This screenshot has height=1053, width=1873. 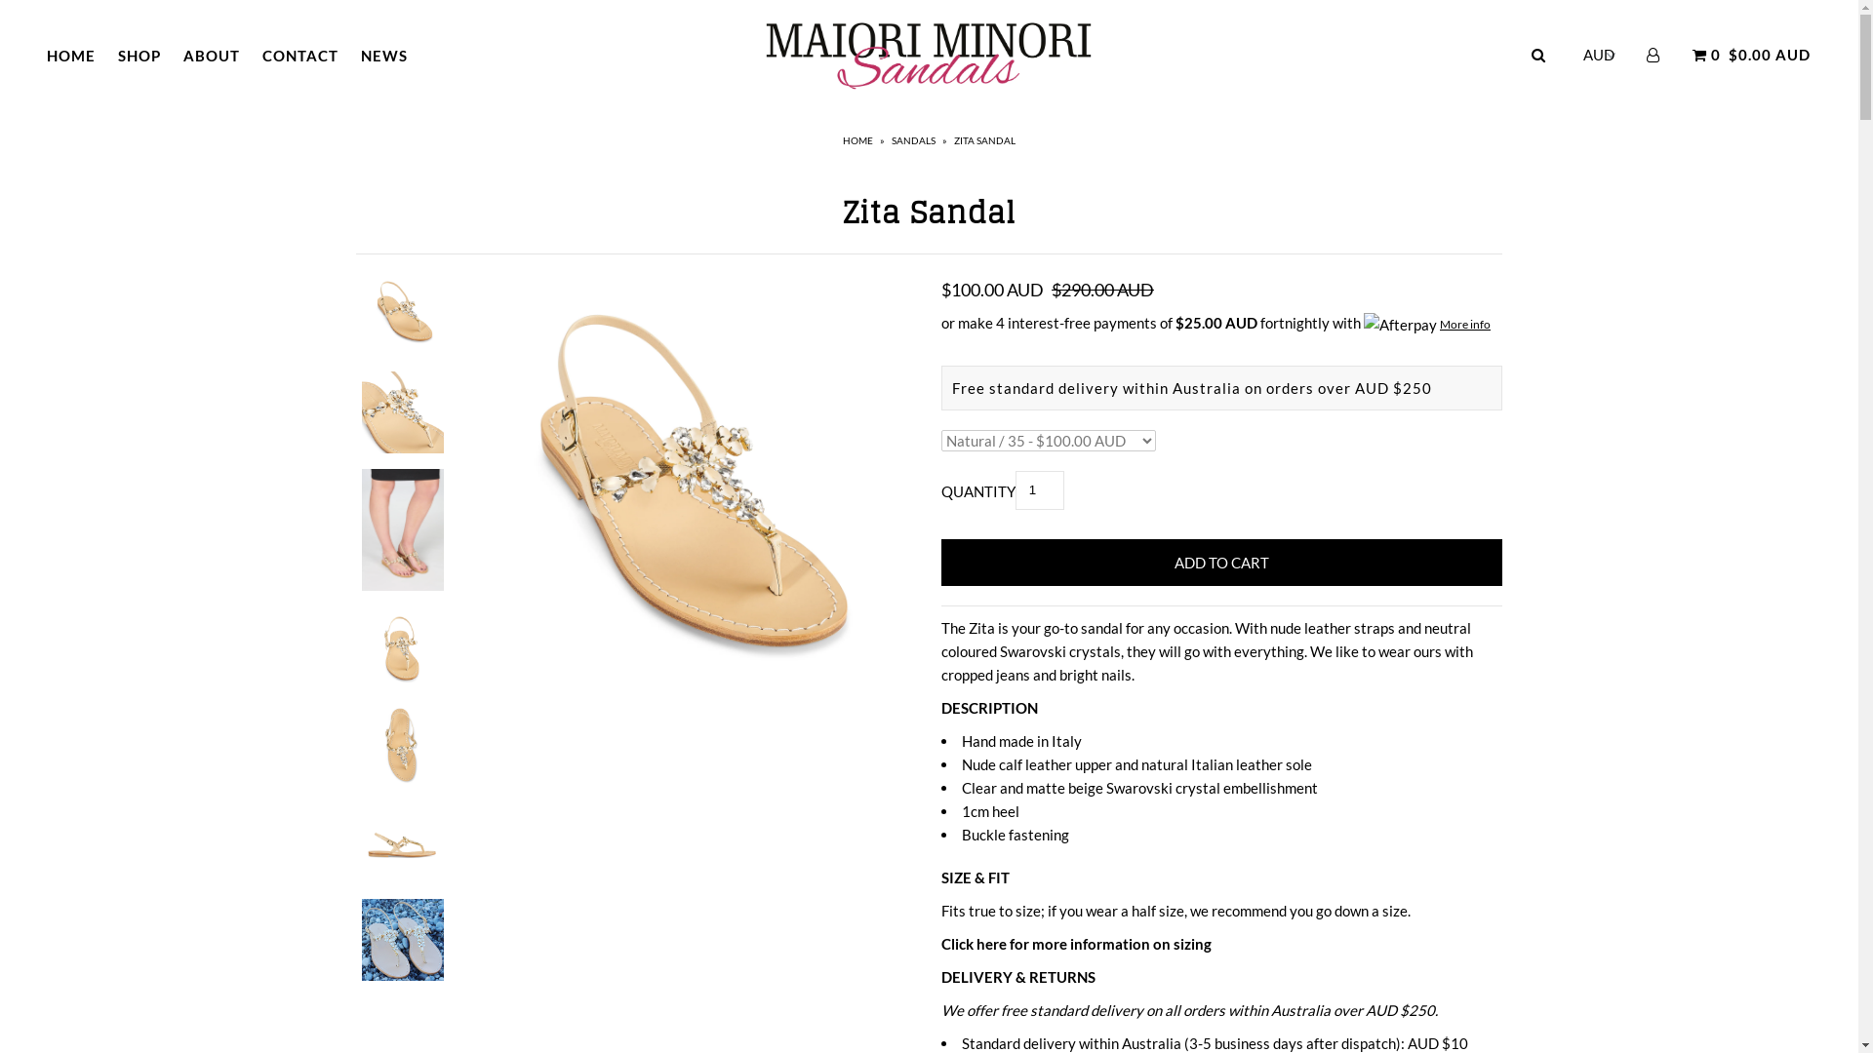 What do you see at coordinates (71, 56) in the screenshot?
I see `HOME` at bounding box center [71, 56].